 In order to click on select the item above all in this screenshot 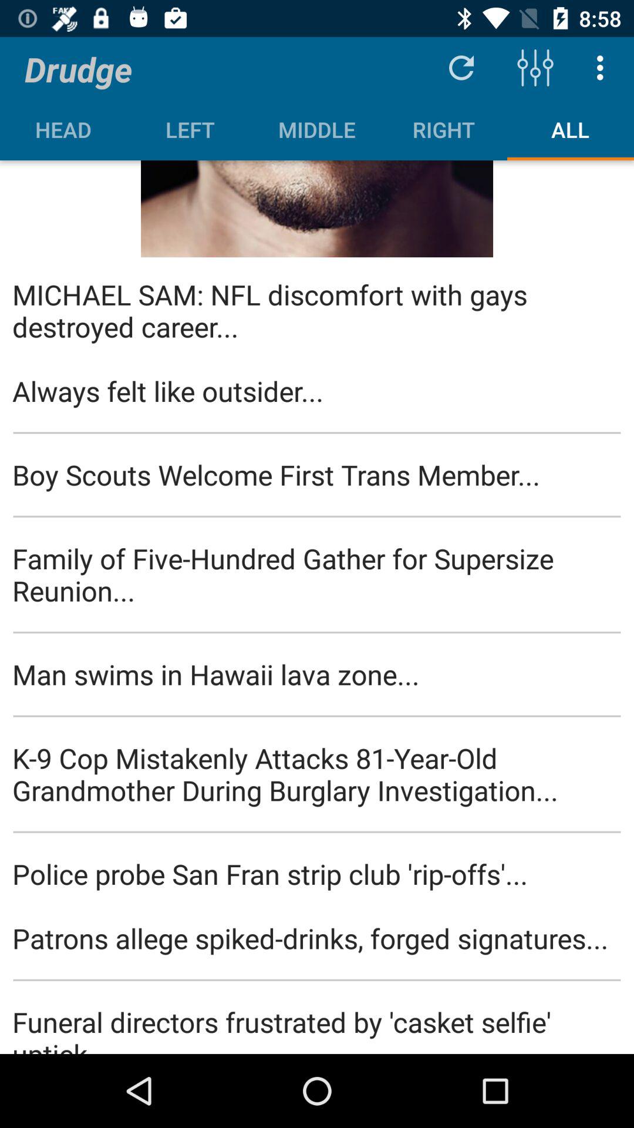, I will do `click(603, 67)`.